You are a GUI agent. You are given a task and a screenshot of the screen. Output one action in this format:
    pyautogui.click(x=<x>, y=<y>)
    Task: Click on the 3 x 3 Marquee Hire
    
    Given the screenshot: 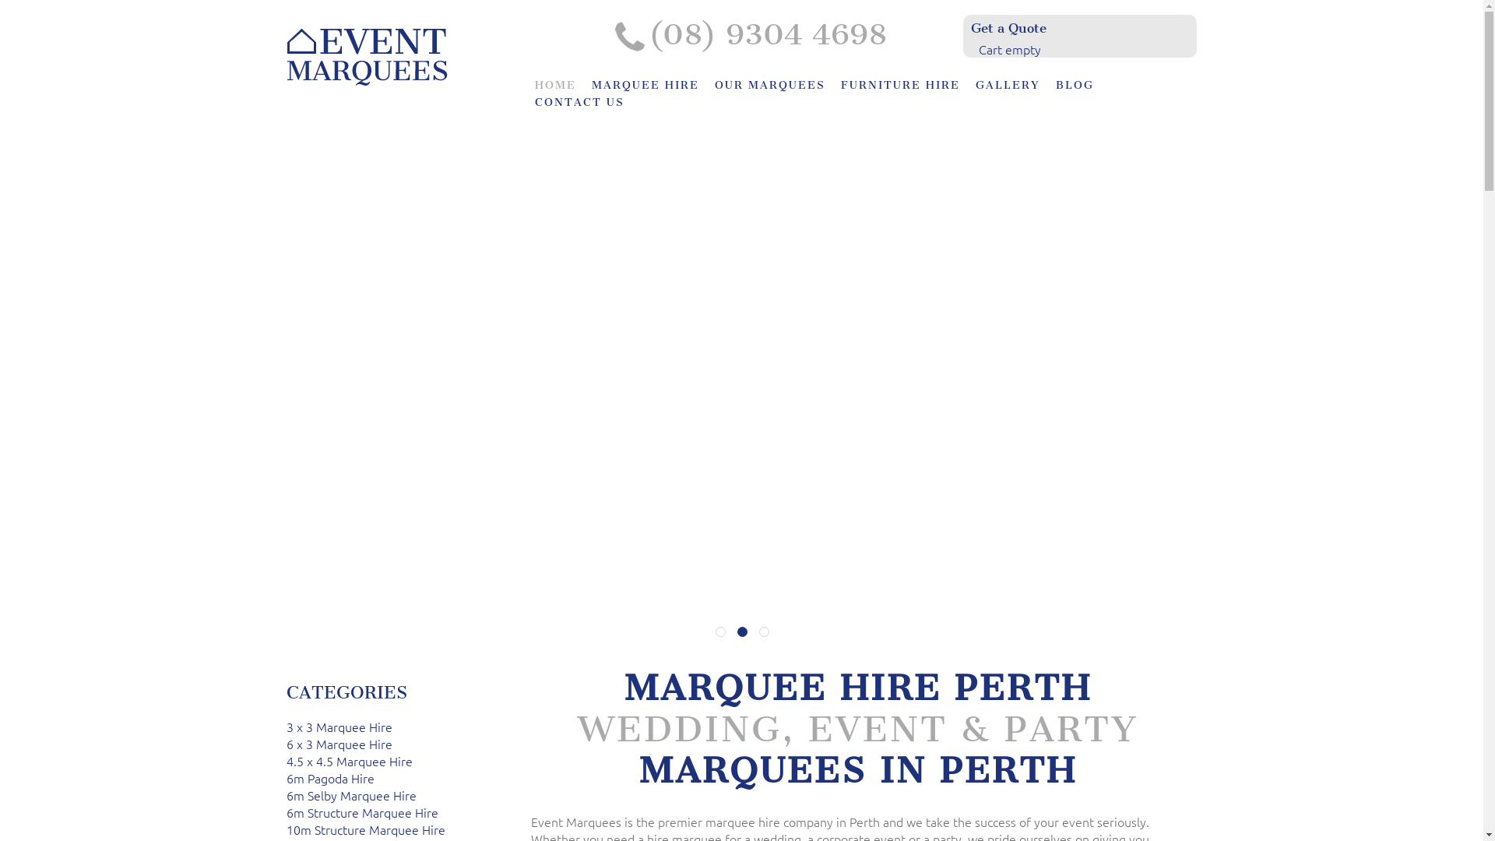 What is the action you would take?
    pyautogui.click(x=339, y=727)
    